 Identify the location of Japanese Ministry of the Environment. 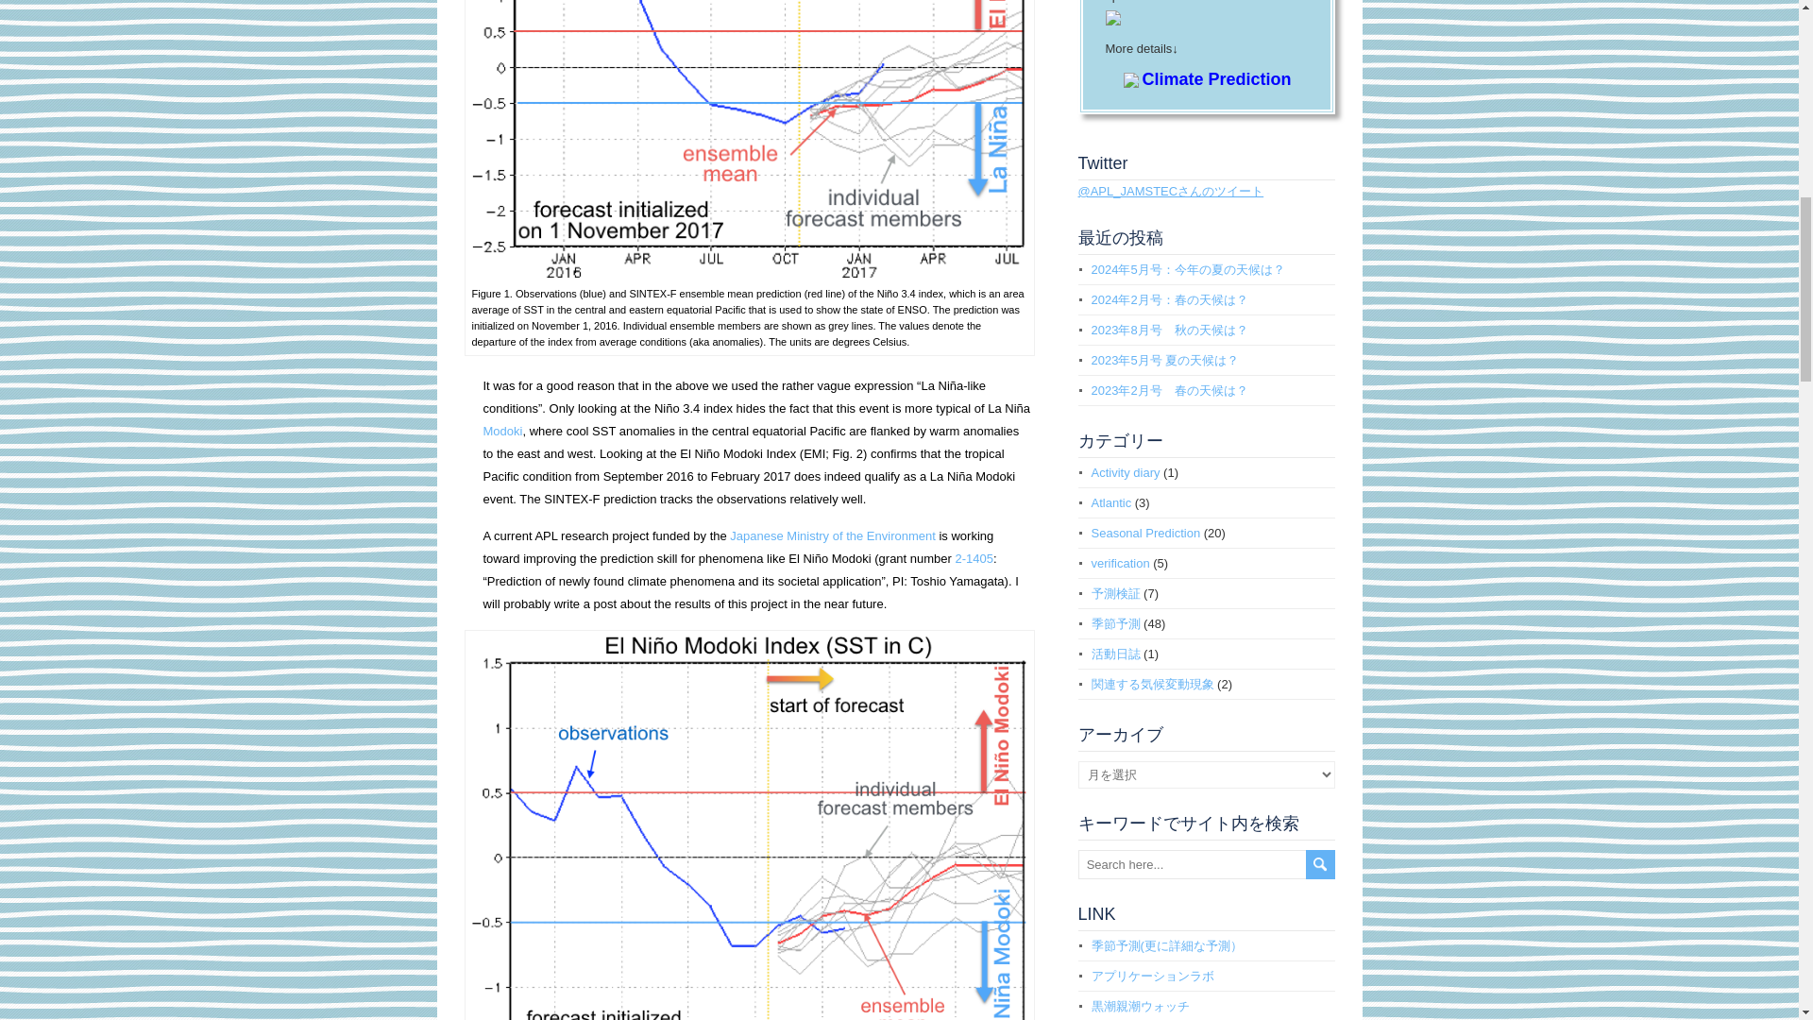
(833, 535).